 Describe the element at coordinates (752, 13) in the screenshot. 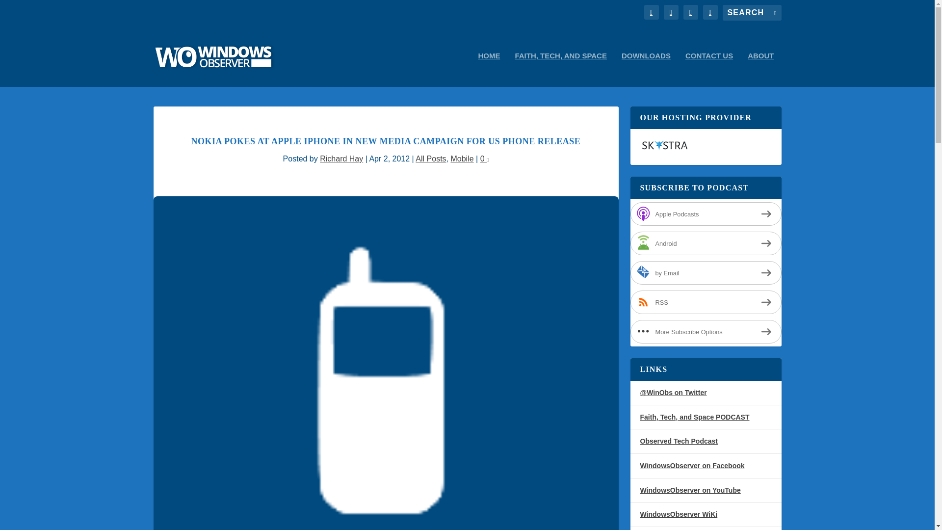

I see `Search for:` at that location.